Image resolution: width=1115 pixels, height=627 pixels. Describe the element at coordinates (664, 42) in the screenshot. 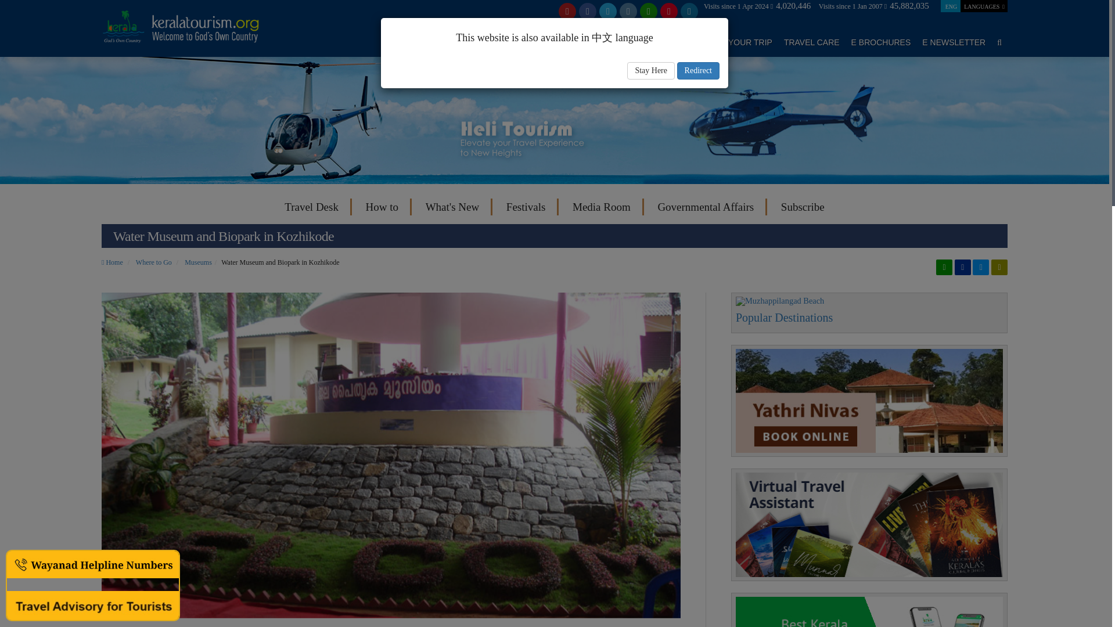

I see `THINGS TO DO` at that location.